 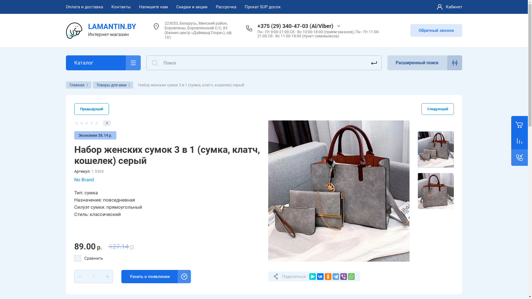 What do you see at coordinates (336, 277) in the screenshot?
I see `Telegram` at bounding box center [336, 277].